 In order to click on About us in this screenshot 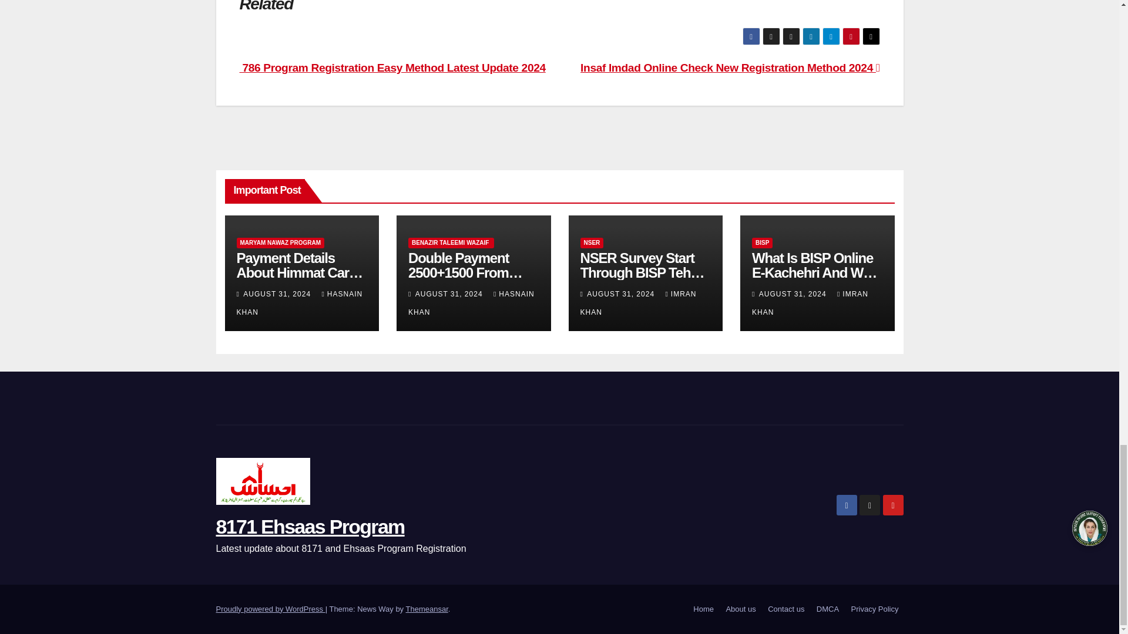, I will do `click(740, 609)`.